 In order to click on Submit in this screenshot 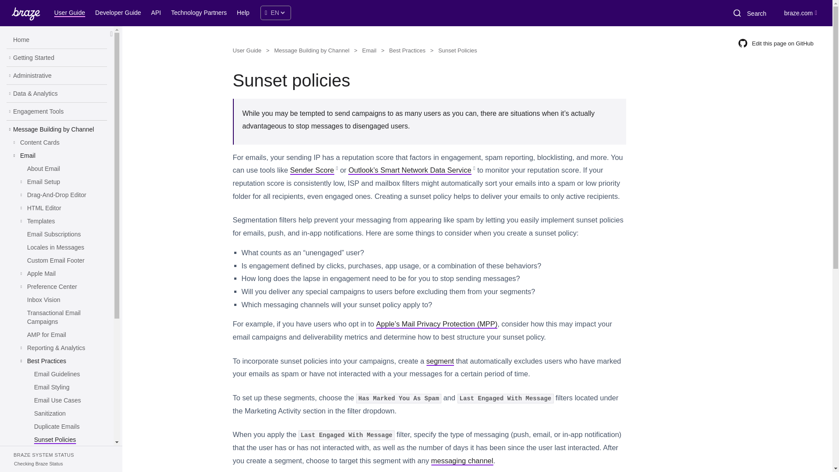, I will do `click(736, 13)`.